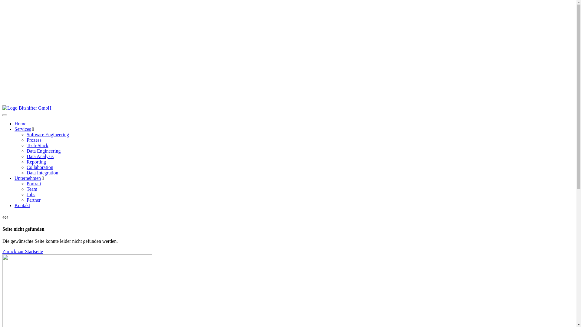 This screenshot has height=327, width=581. Describe the element at coordinates (42, 173) in the screenshot. I see `Data Integration` at that location.